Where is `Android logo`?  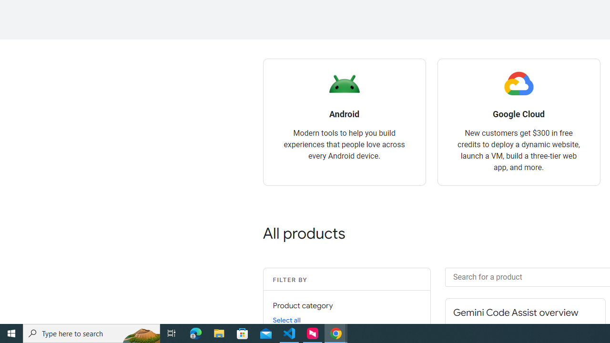
Android logo is located at coordinates (344, 84).